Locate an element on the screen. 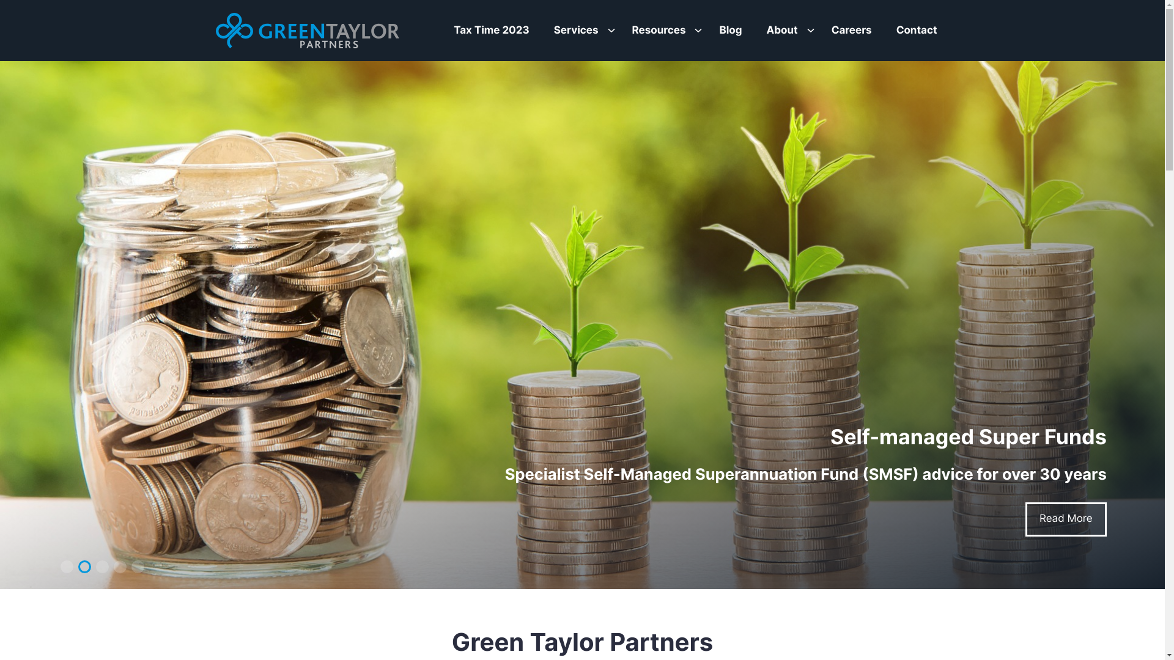 This screenshot has width=1174, height=660. Careers is located at coordinates (852, 31).